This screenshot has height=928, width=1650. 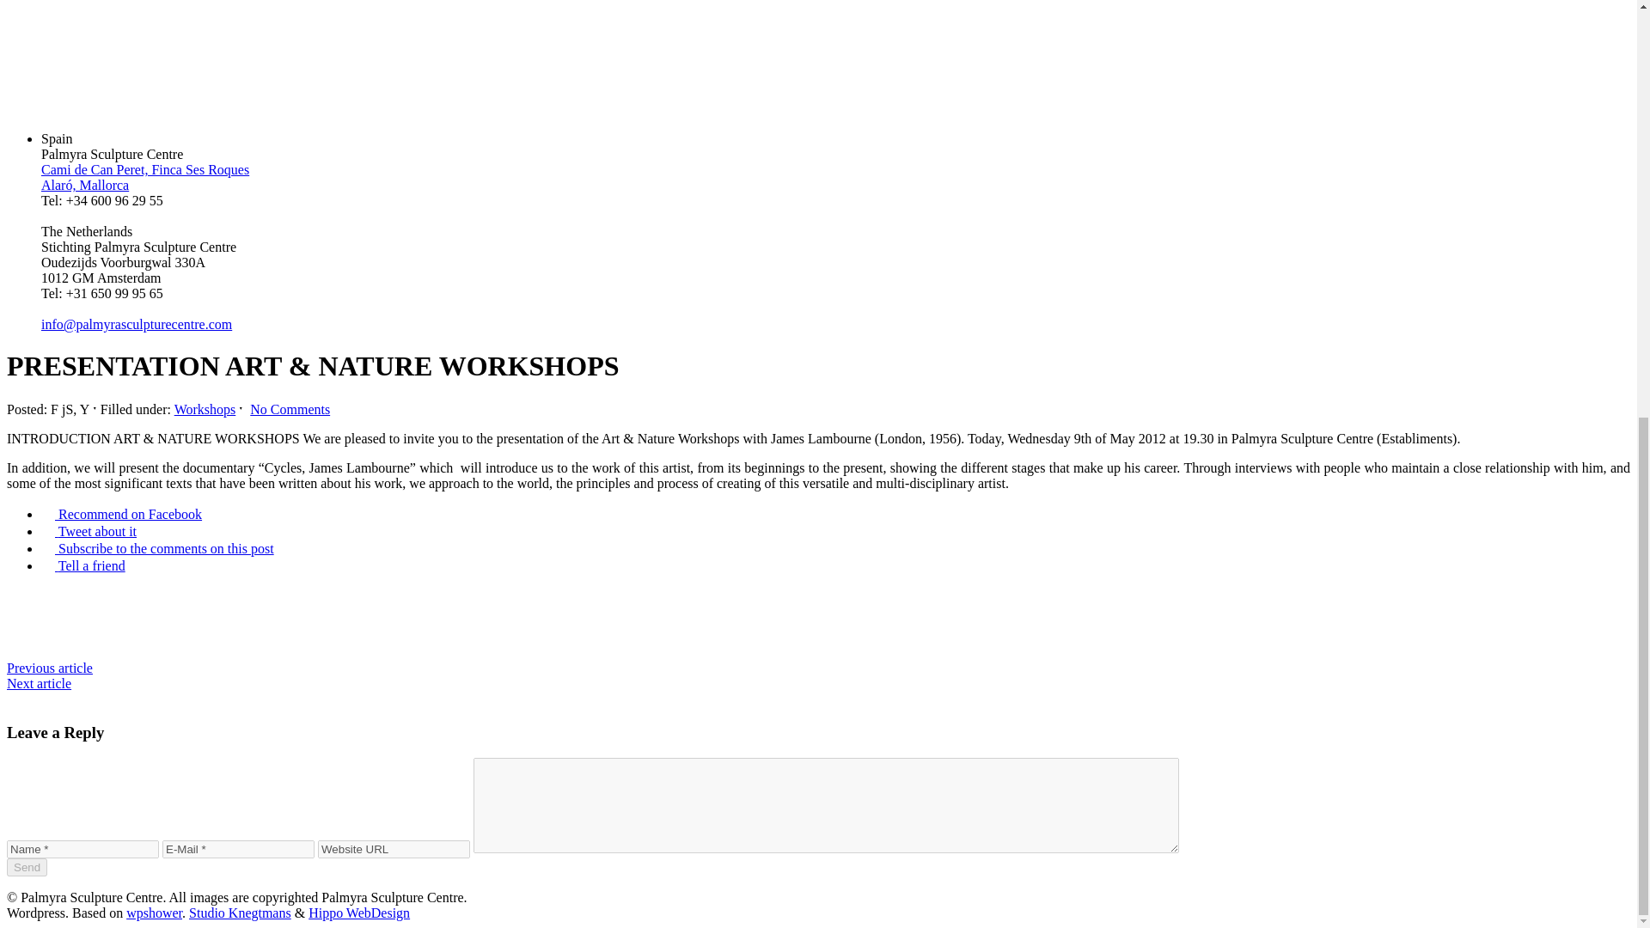 I want to click on Tweet about it, so click(x=89, y=531).